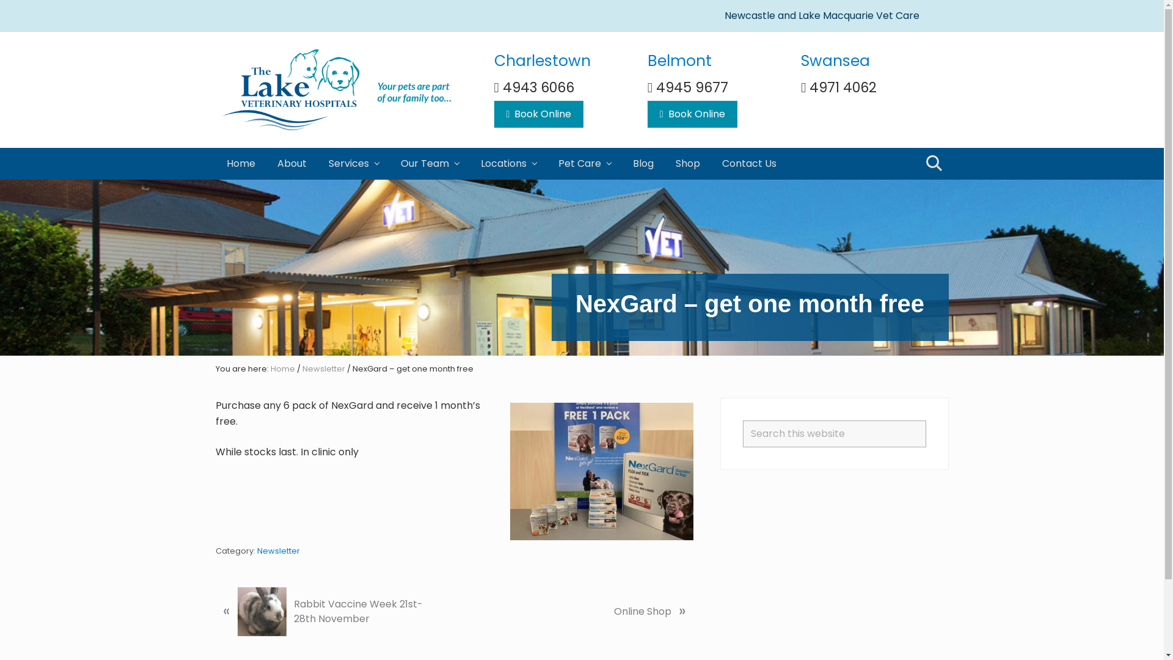 This screenshot has width=1173, height=660. Describe the element at coordinates (643, 164) in the screenshot. I see `Blog` at that location.